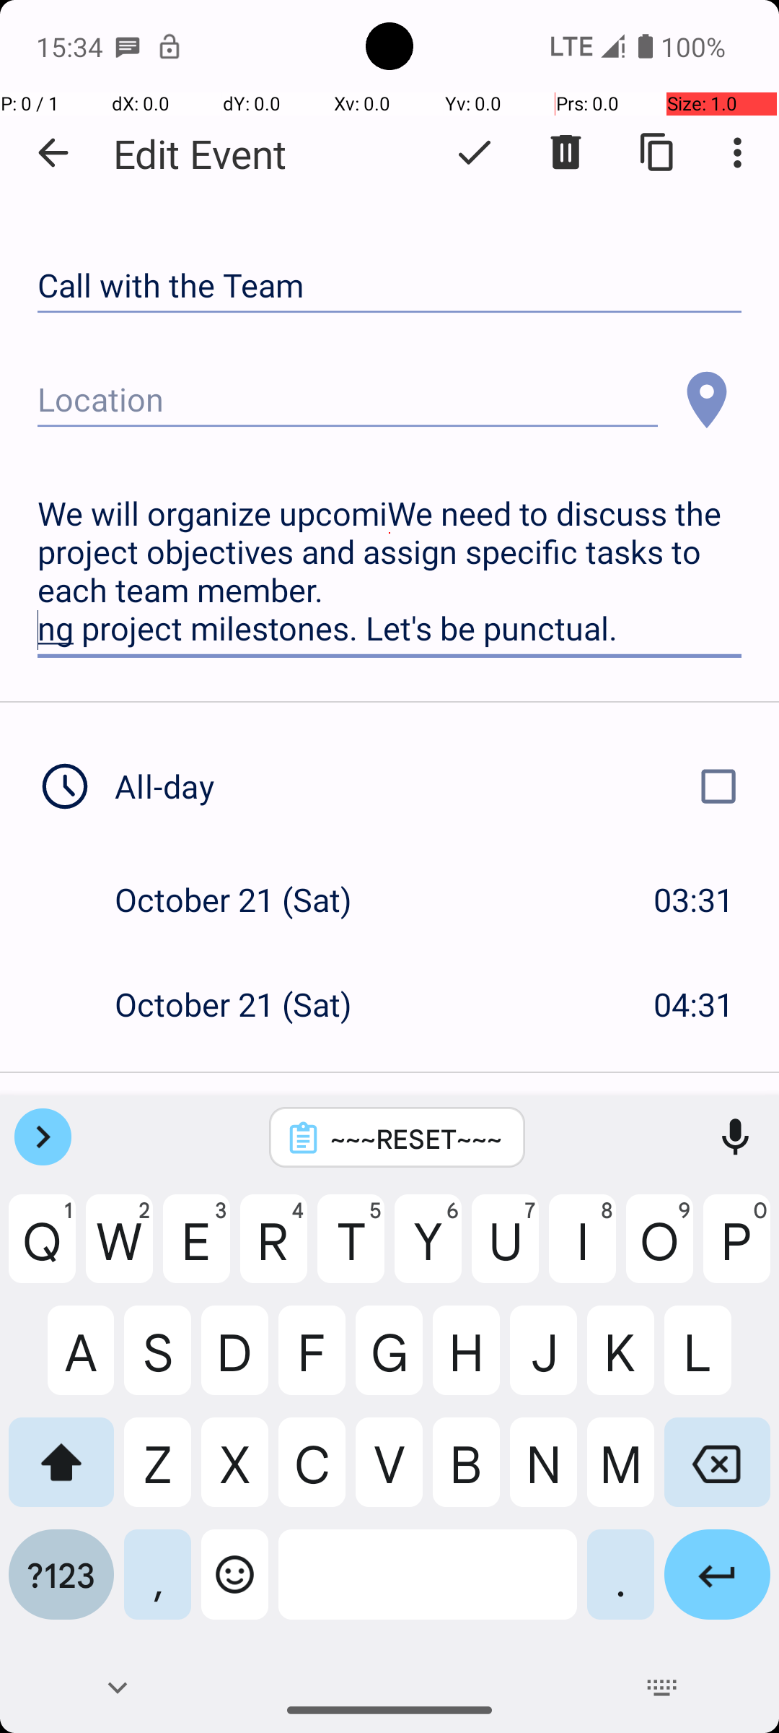 Image resolution: width=779 pixels, height=1733 pixels. Describe the element at coordinates (694, 1004) in the screenshot. I see `04:31` at that location.